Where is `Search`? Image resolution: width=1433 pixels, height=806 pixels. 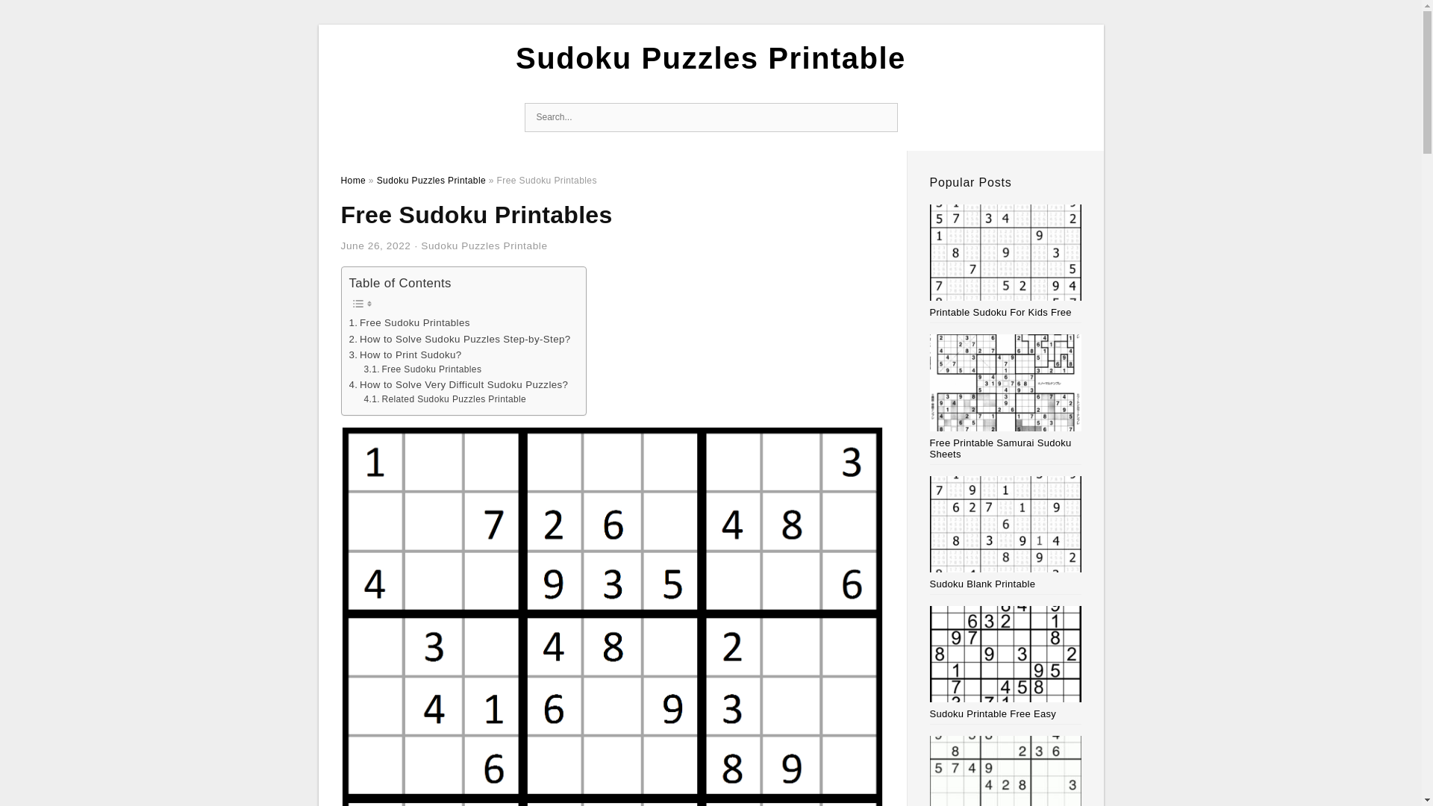 Search is located at coordinates (881, 118).